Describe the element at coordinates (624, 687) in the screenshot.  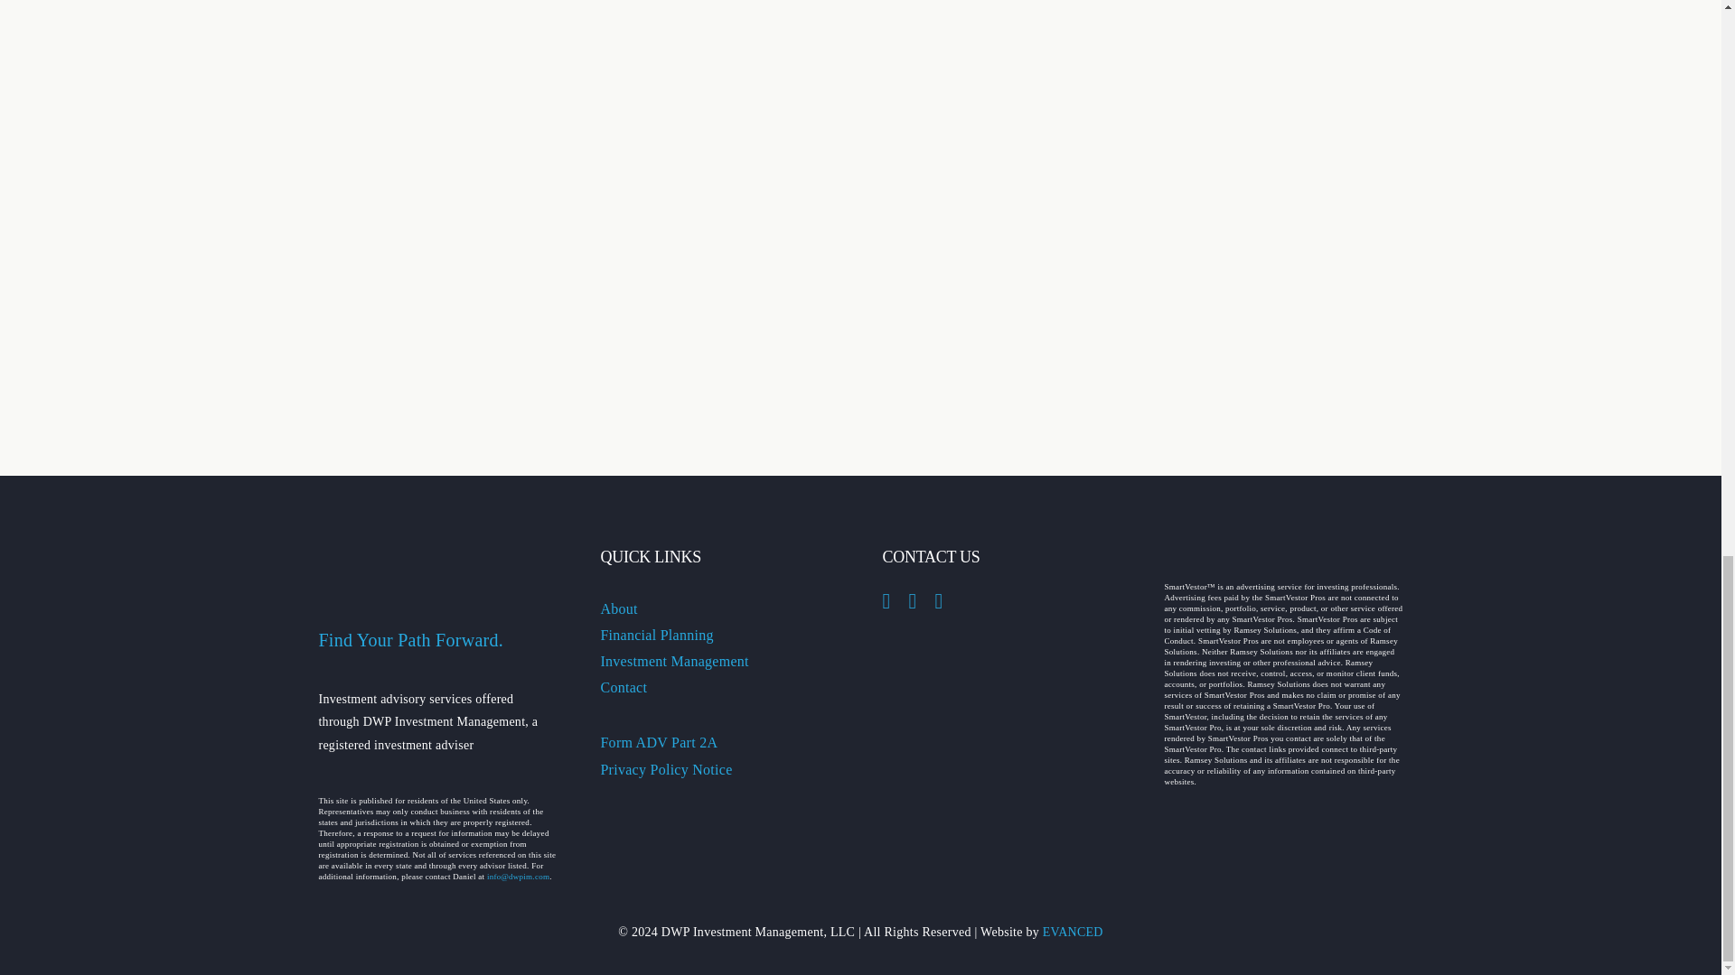
I see `Contact` at that location.